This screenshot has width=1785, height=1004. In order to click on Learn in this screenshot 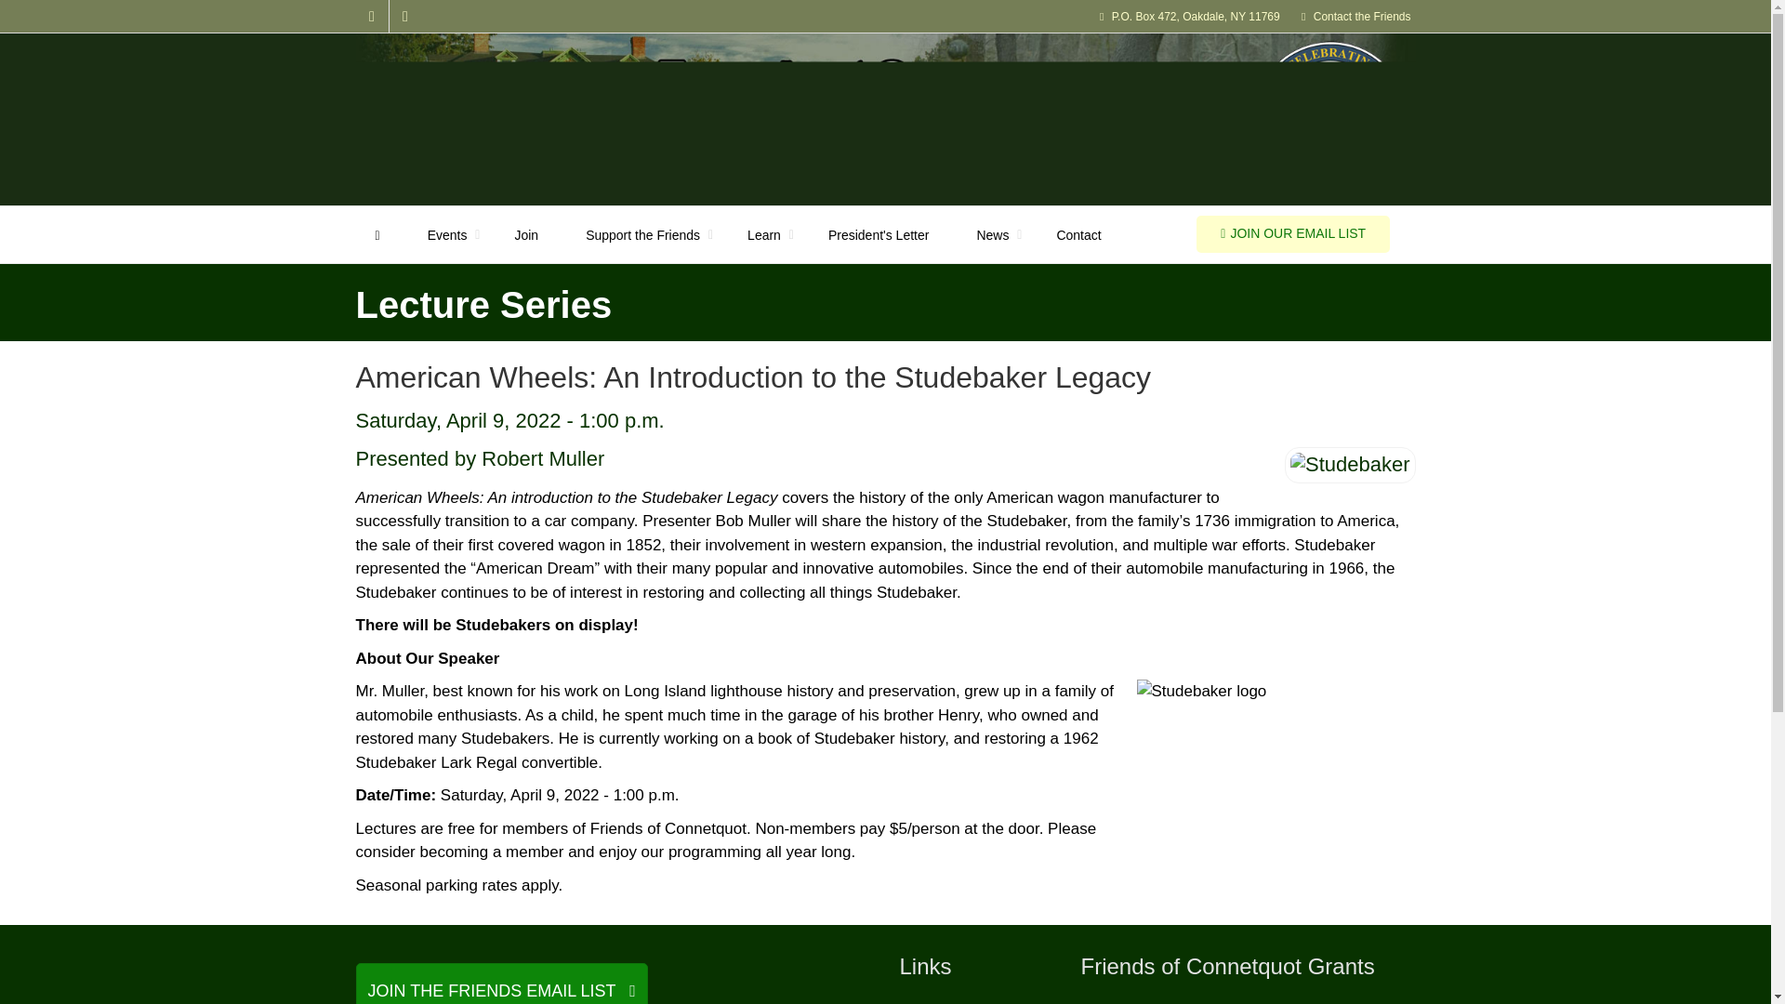, I will do `click(764, 235)`.